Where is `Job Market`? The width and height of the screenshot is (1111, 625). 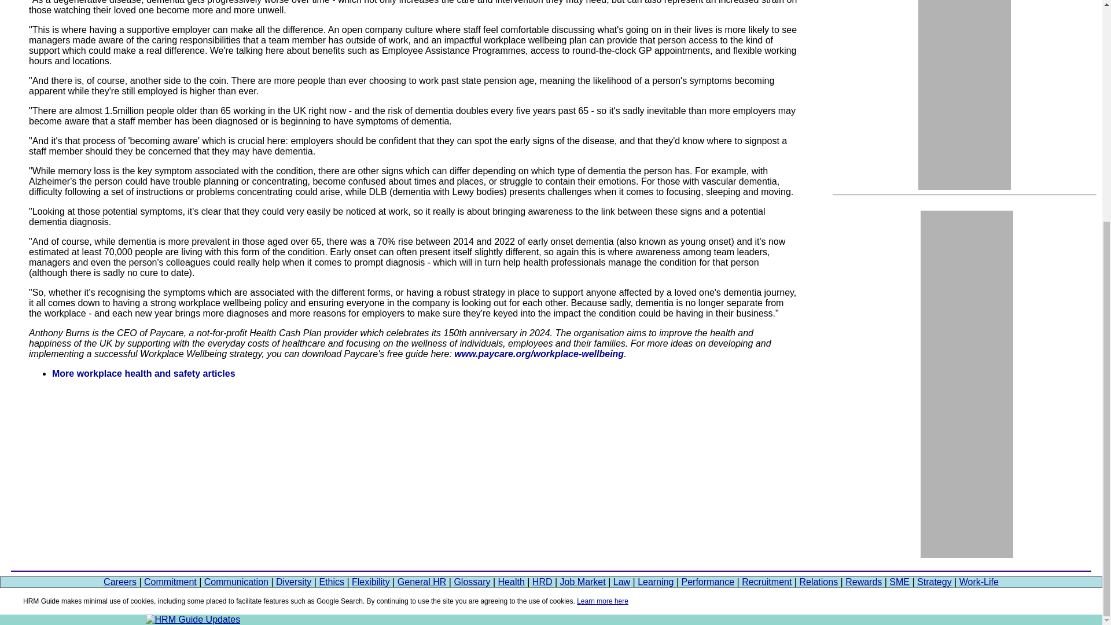 Job Market is located at coordinates (582, 582).